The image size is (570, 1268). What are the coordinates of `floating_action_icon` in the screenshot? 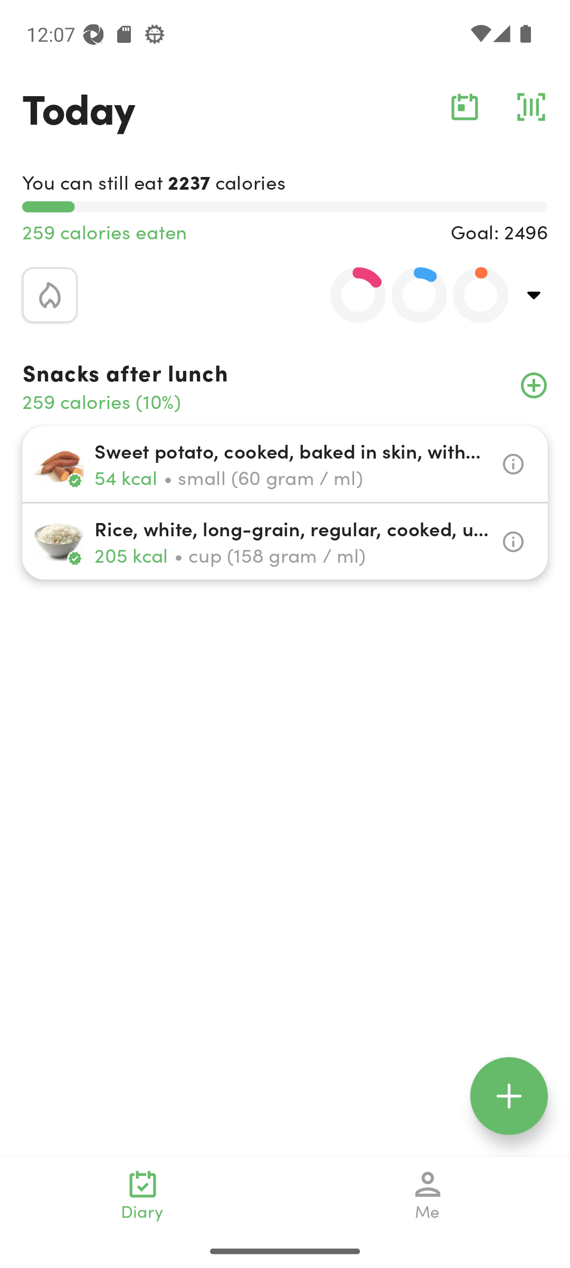 It's located at (509, 1096).